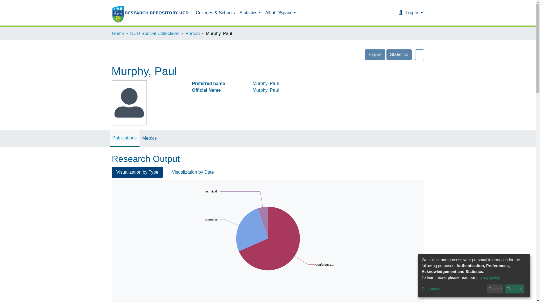  Describe the element at coordinates (118, 34) in the screenshot. I see `Home` at that location.